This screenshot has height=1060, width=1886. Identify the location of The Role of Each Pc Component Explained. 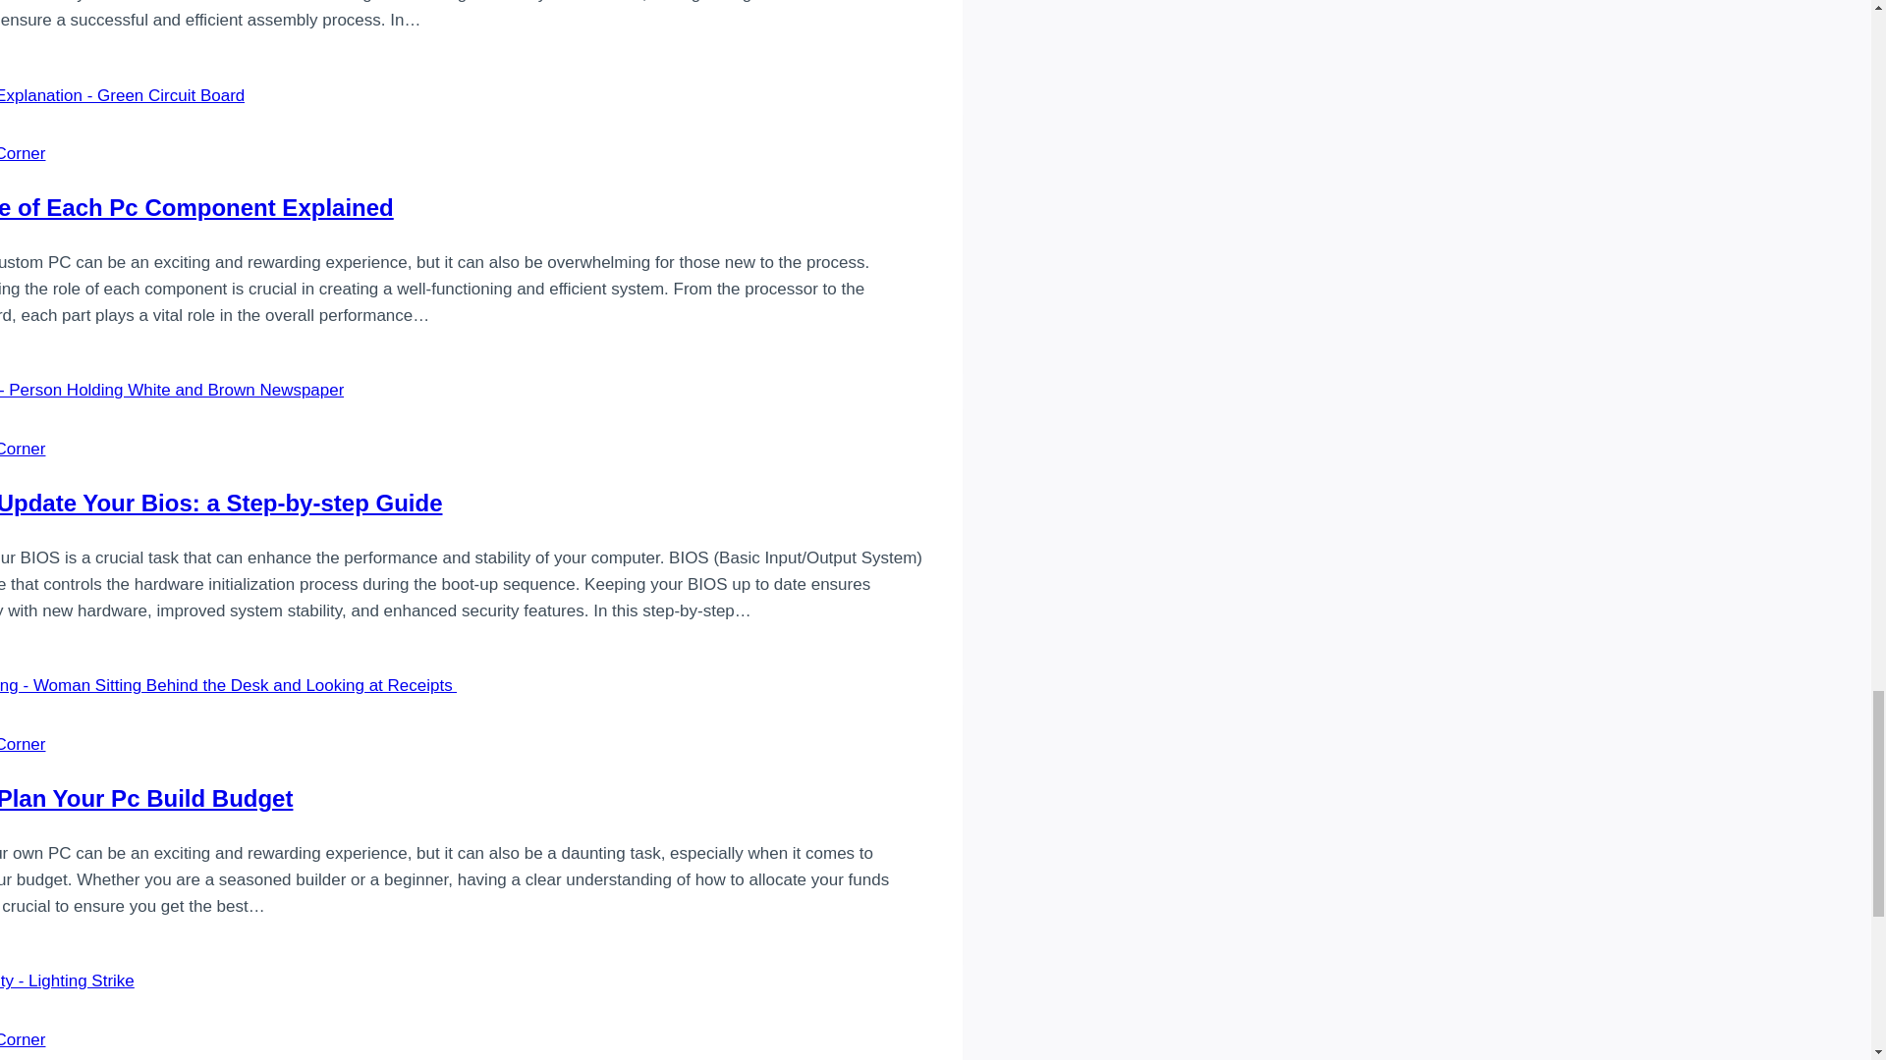
(196, 206).